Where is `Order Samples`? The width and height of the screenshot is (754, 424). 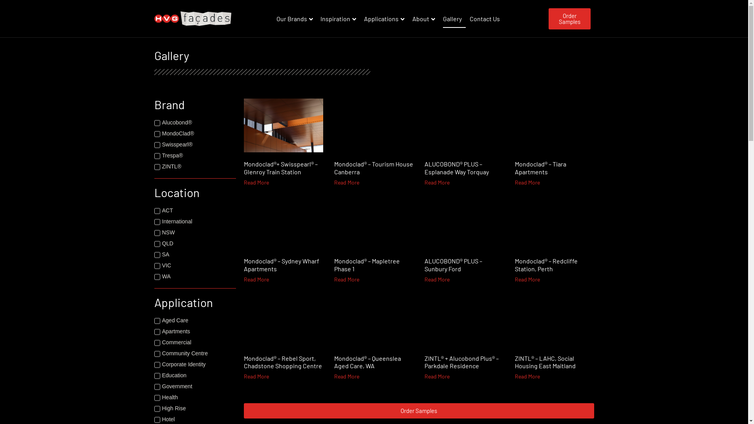
Order Samples is located at coordinates (569, 18).